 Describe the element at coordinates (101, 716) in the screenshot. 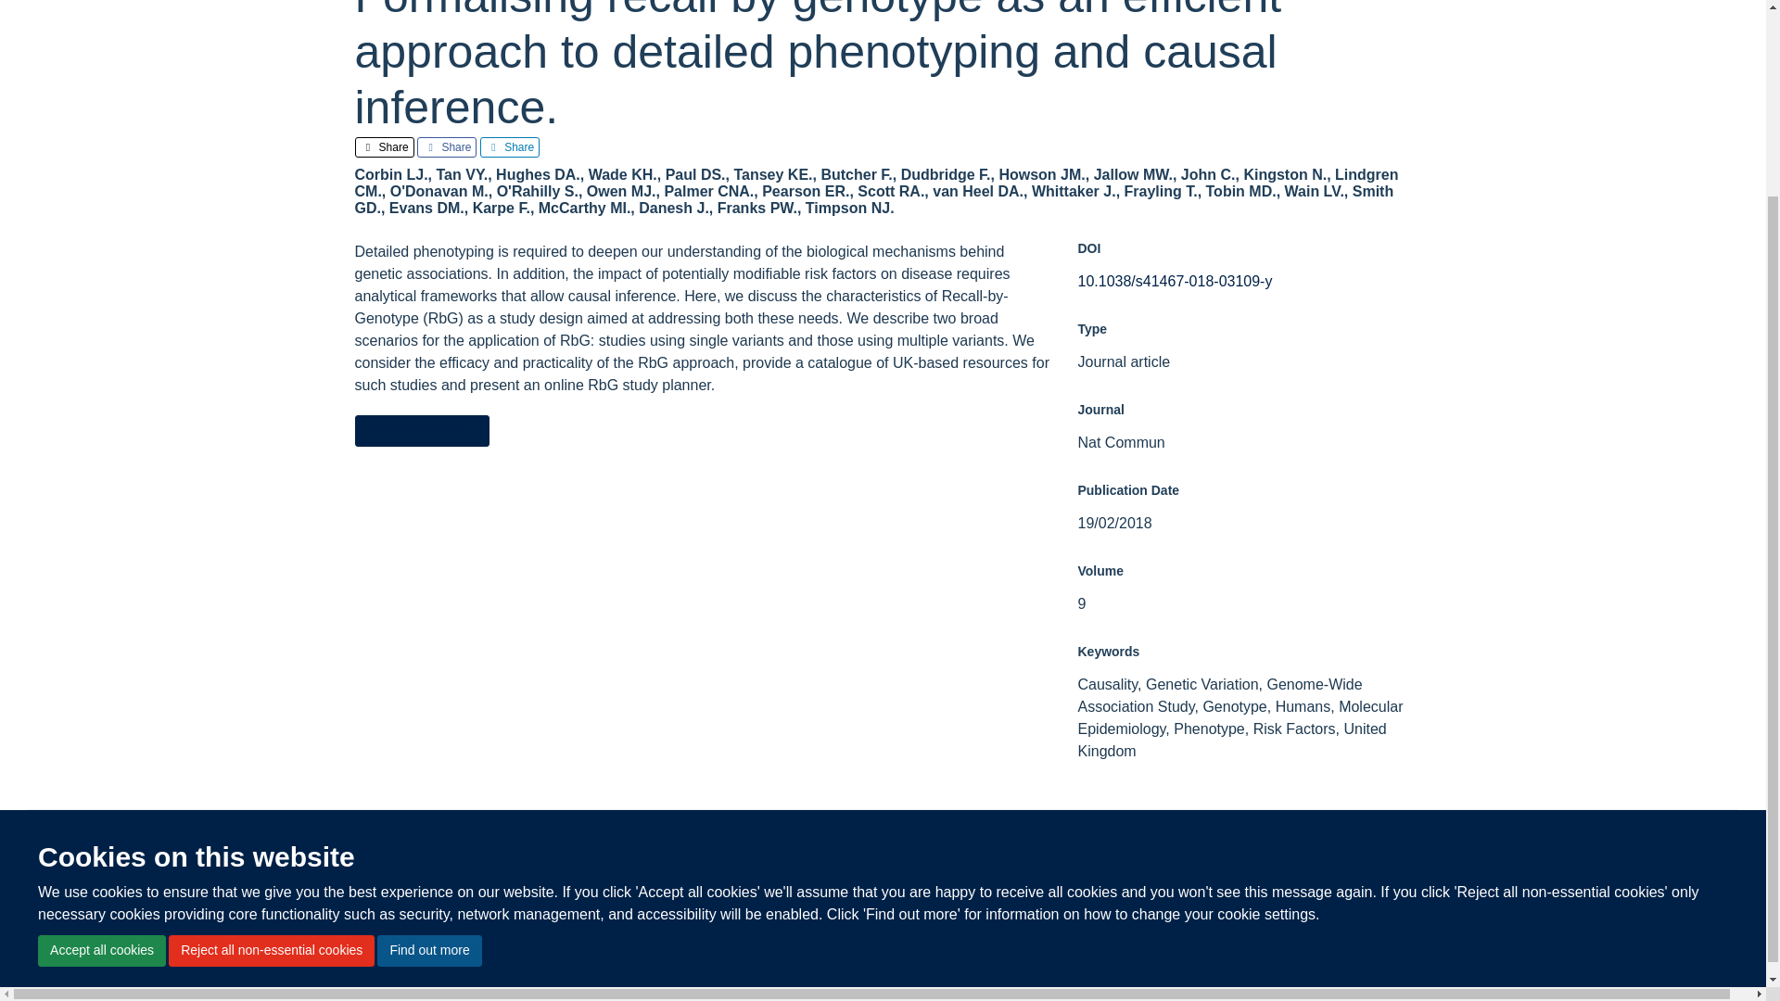

I see `Accept all cookies` at that location.